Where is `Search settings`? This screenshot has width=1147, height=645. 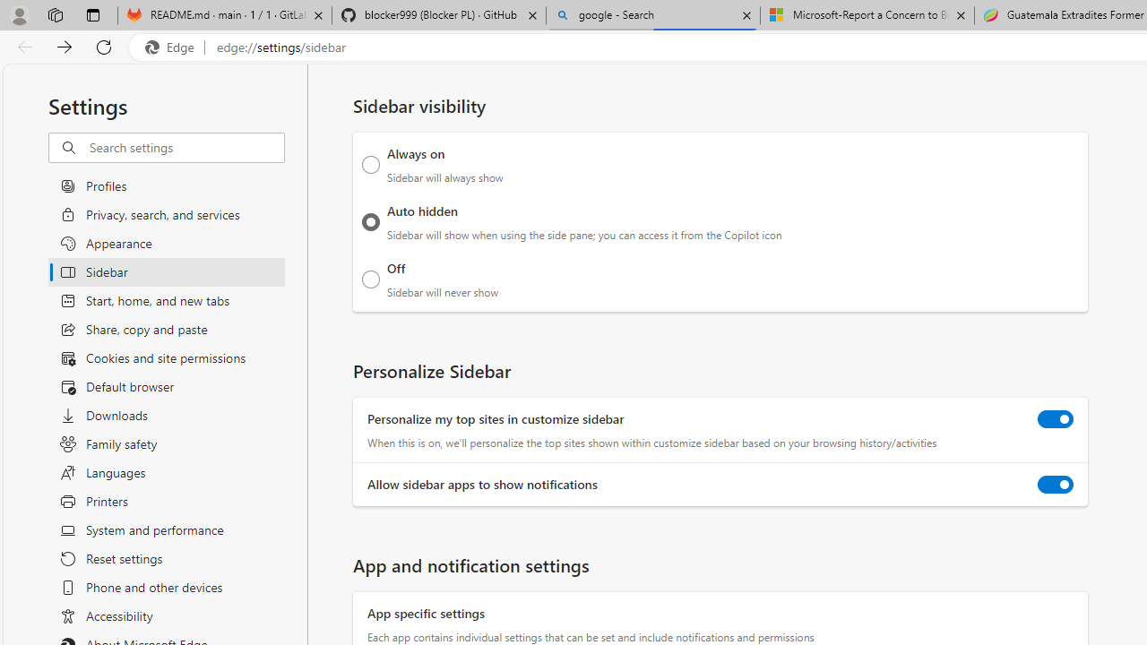 Search settings is located at coordinates (186, 148).